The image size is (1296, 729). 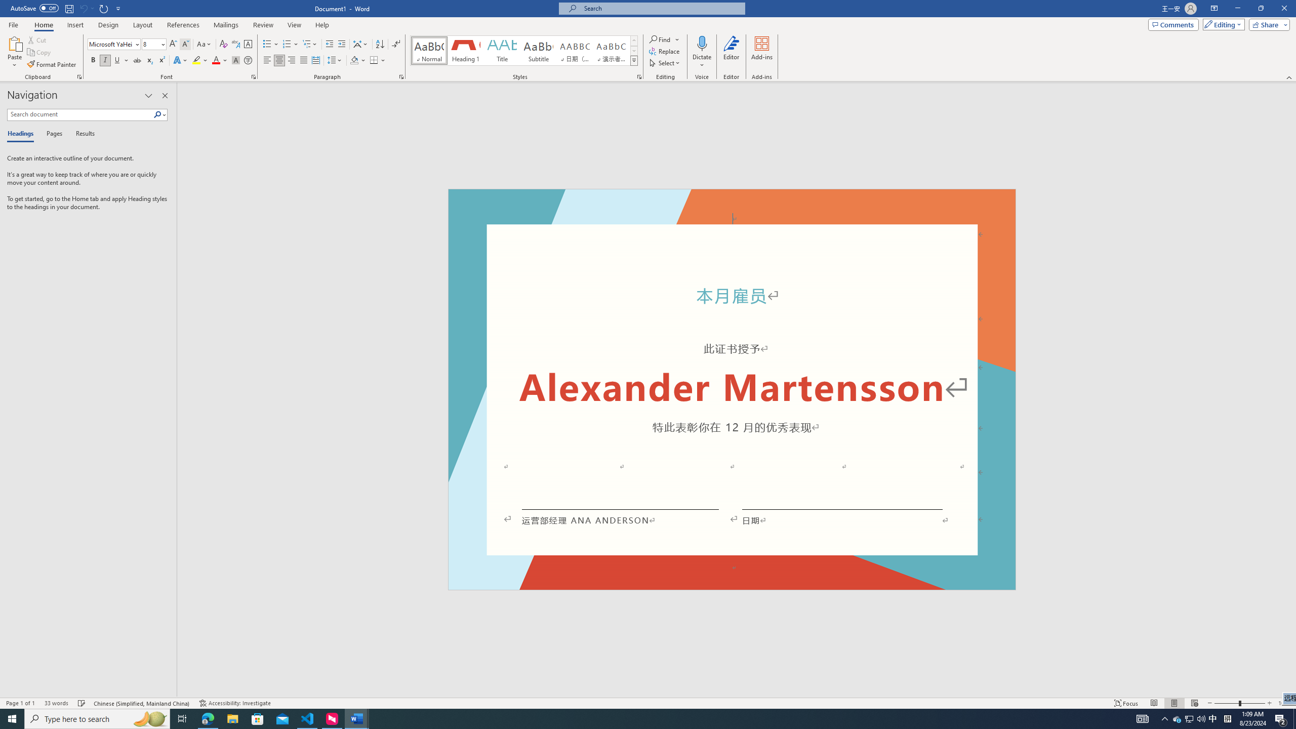 What do you see at coordinates (82, 134) in the screenshot?
I see `Results` at bounding box center [82, 134].